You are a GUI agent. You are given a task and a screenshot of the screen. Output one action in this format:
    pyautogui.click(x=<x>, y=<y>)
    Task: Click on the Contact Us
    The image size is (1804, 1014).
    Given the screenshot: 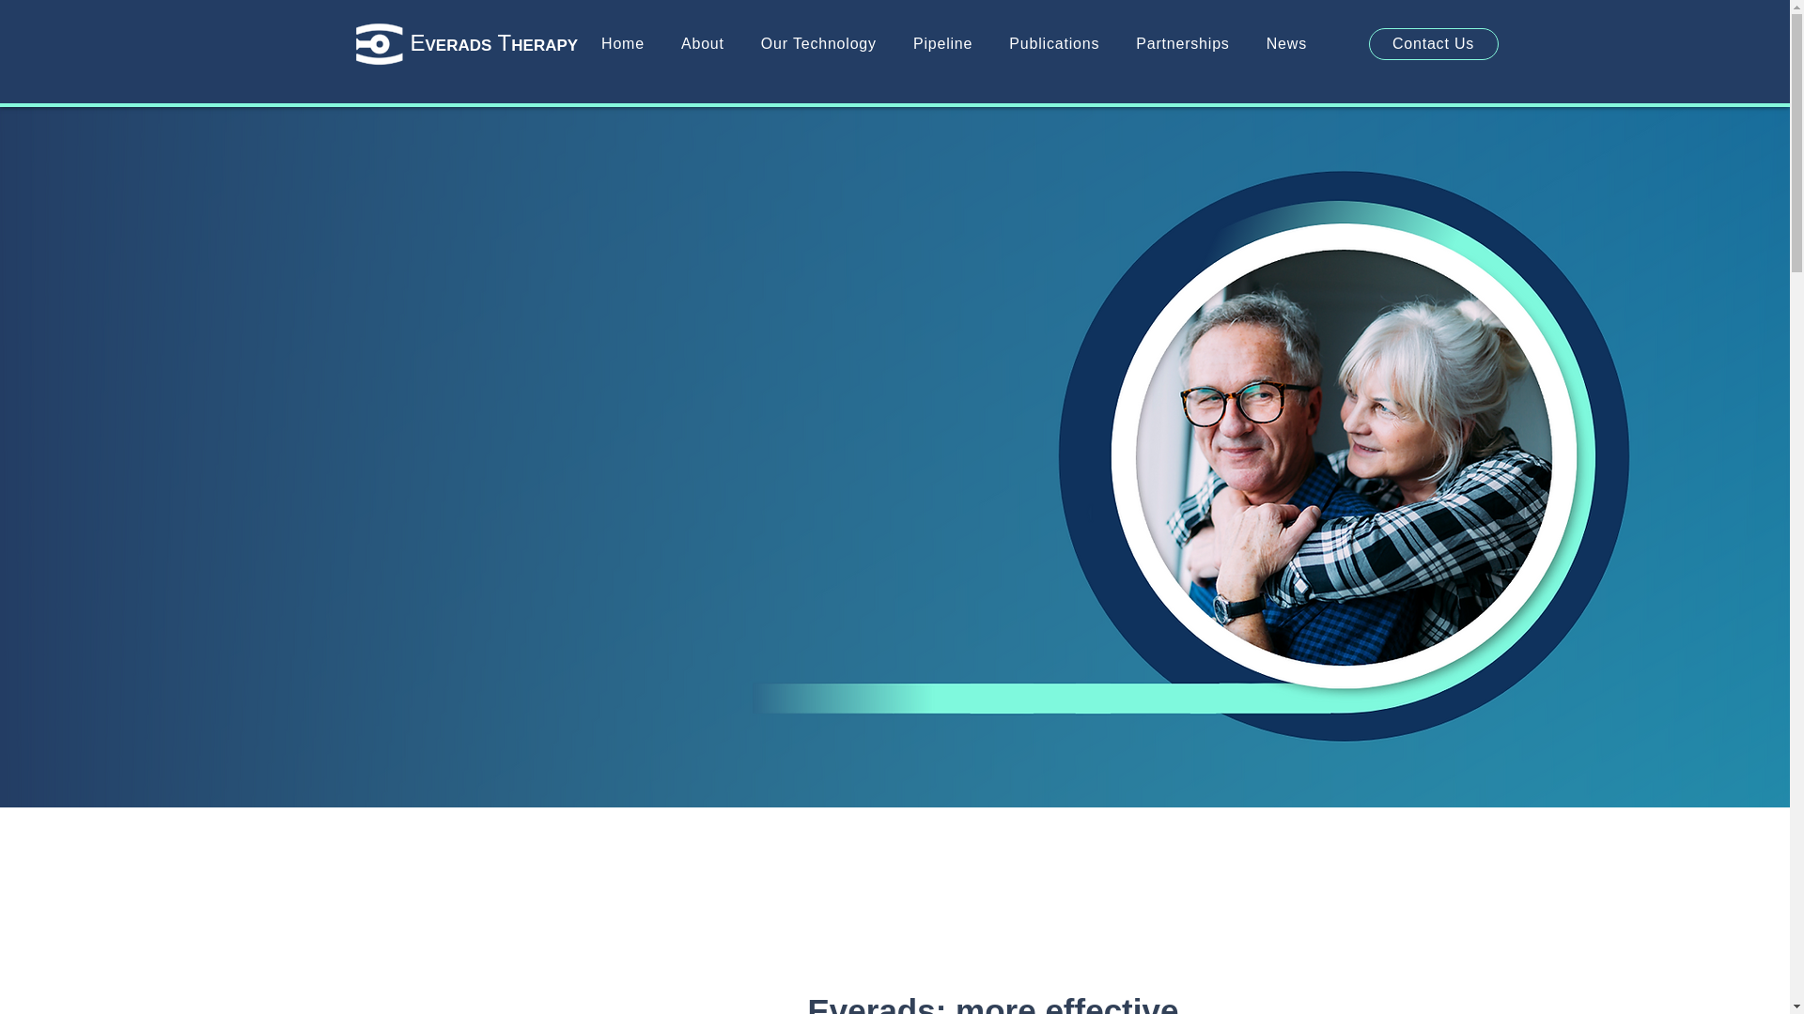 What is the action you would take?
    pyautogui.click(x=1432, y=43)
    